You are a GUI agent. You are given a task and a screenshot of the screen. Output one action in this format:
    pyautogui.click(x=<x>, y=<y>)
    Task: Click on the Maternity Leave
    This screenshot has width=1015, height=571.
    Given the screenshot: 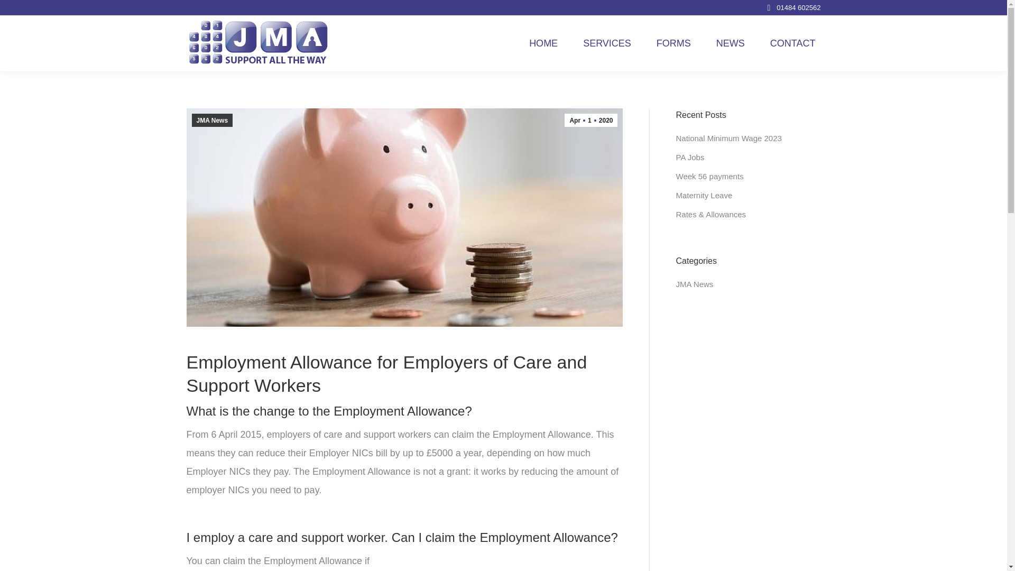 What is the action you would take?
    pyautogui.click(x=543, y=43)
    